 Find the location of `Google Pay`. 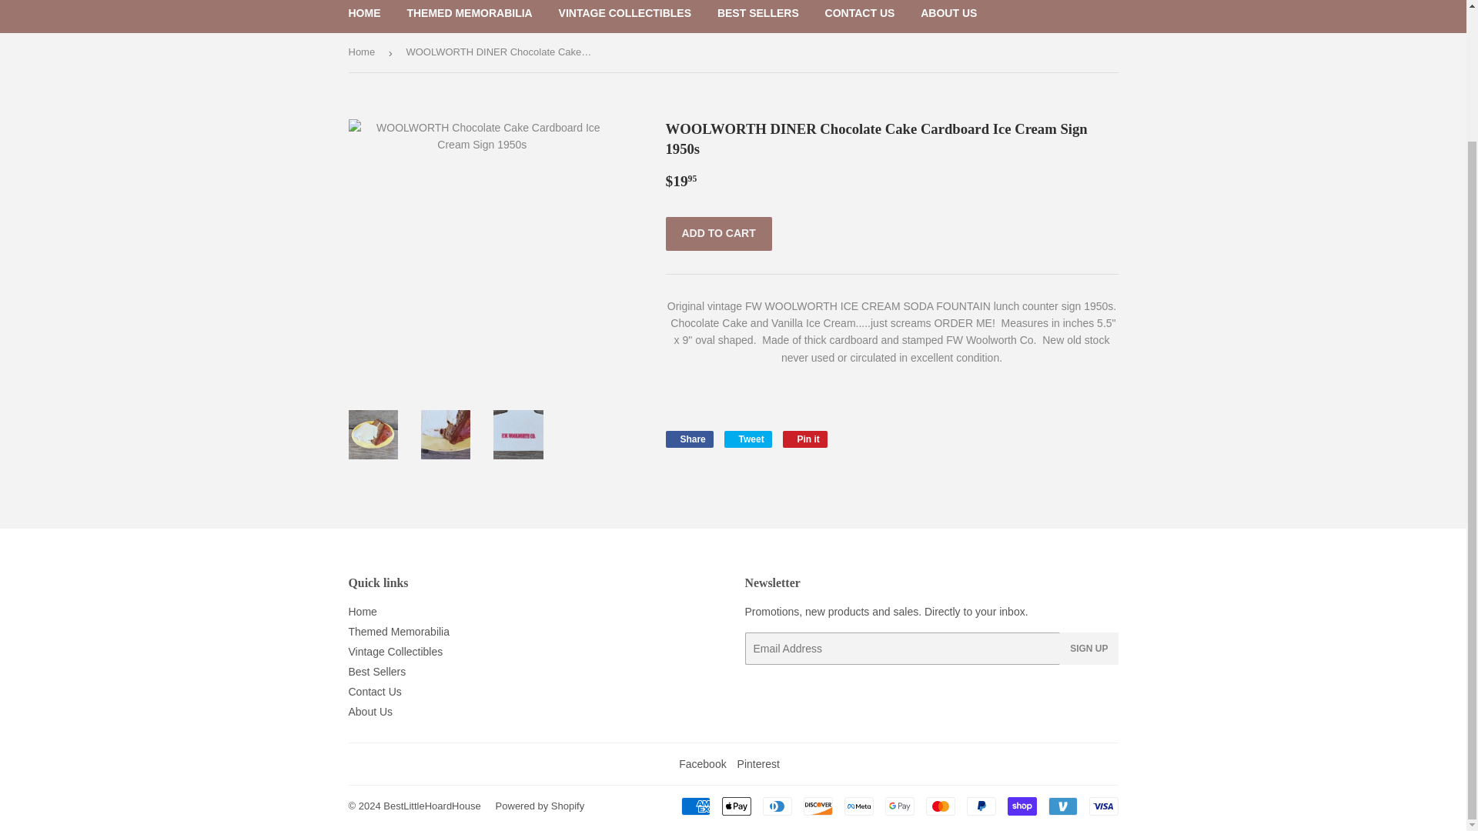

Google Pay is located at coordinates (900, 806).